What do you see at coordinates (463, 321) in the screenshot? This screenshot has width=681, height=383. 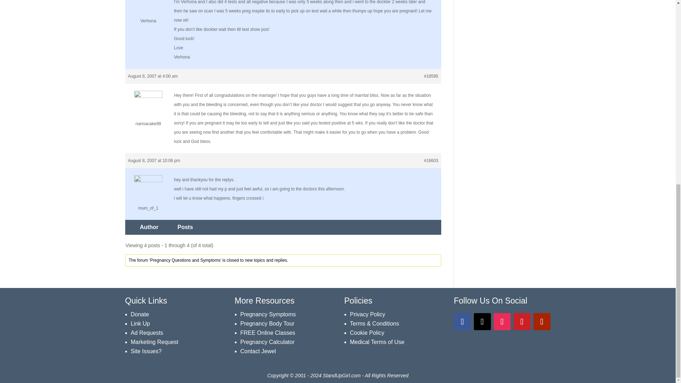 I see `Follow on Facebook` at bounding box center [463, 321].